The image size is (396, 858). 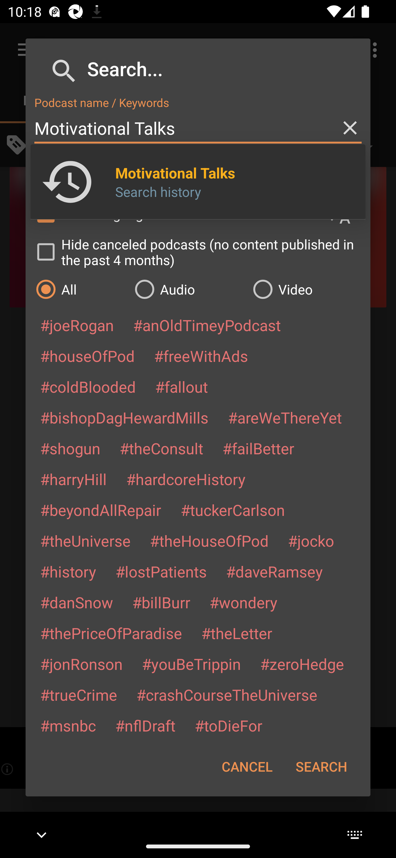 What do you see at coordinates (161, 571) in the screenshot?
I see `#lostPatients` at bounding box center [161, 571].